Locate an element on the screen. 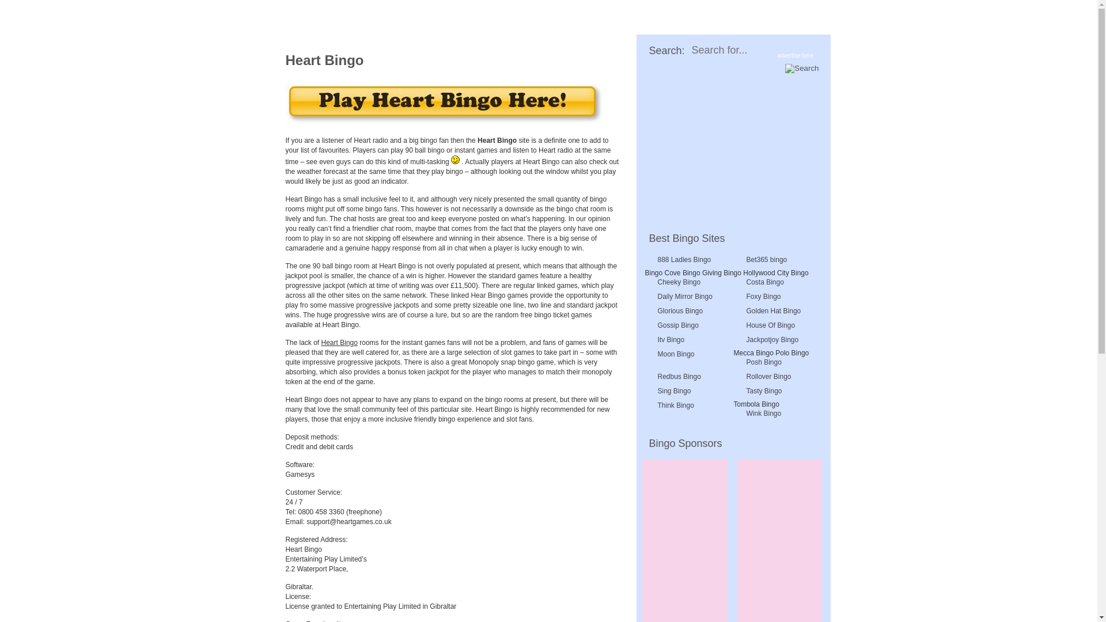 This screenshot has height=622, width=1106. Golden Hat Bingo is located at coordinates (775, 311).